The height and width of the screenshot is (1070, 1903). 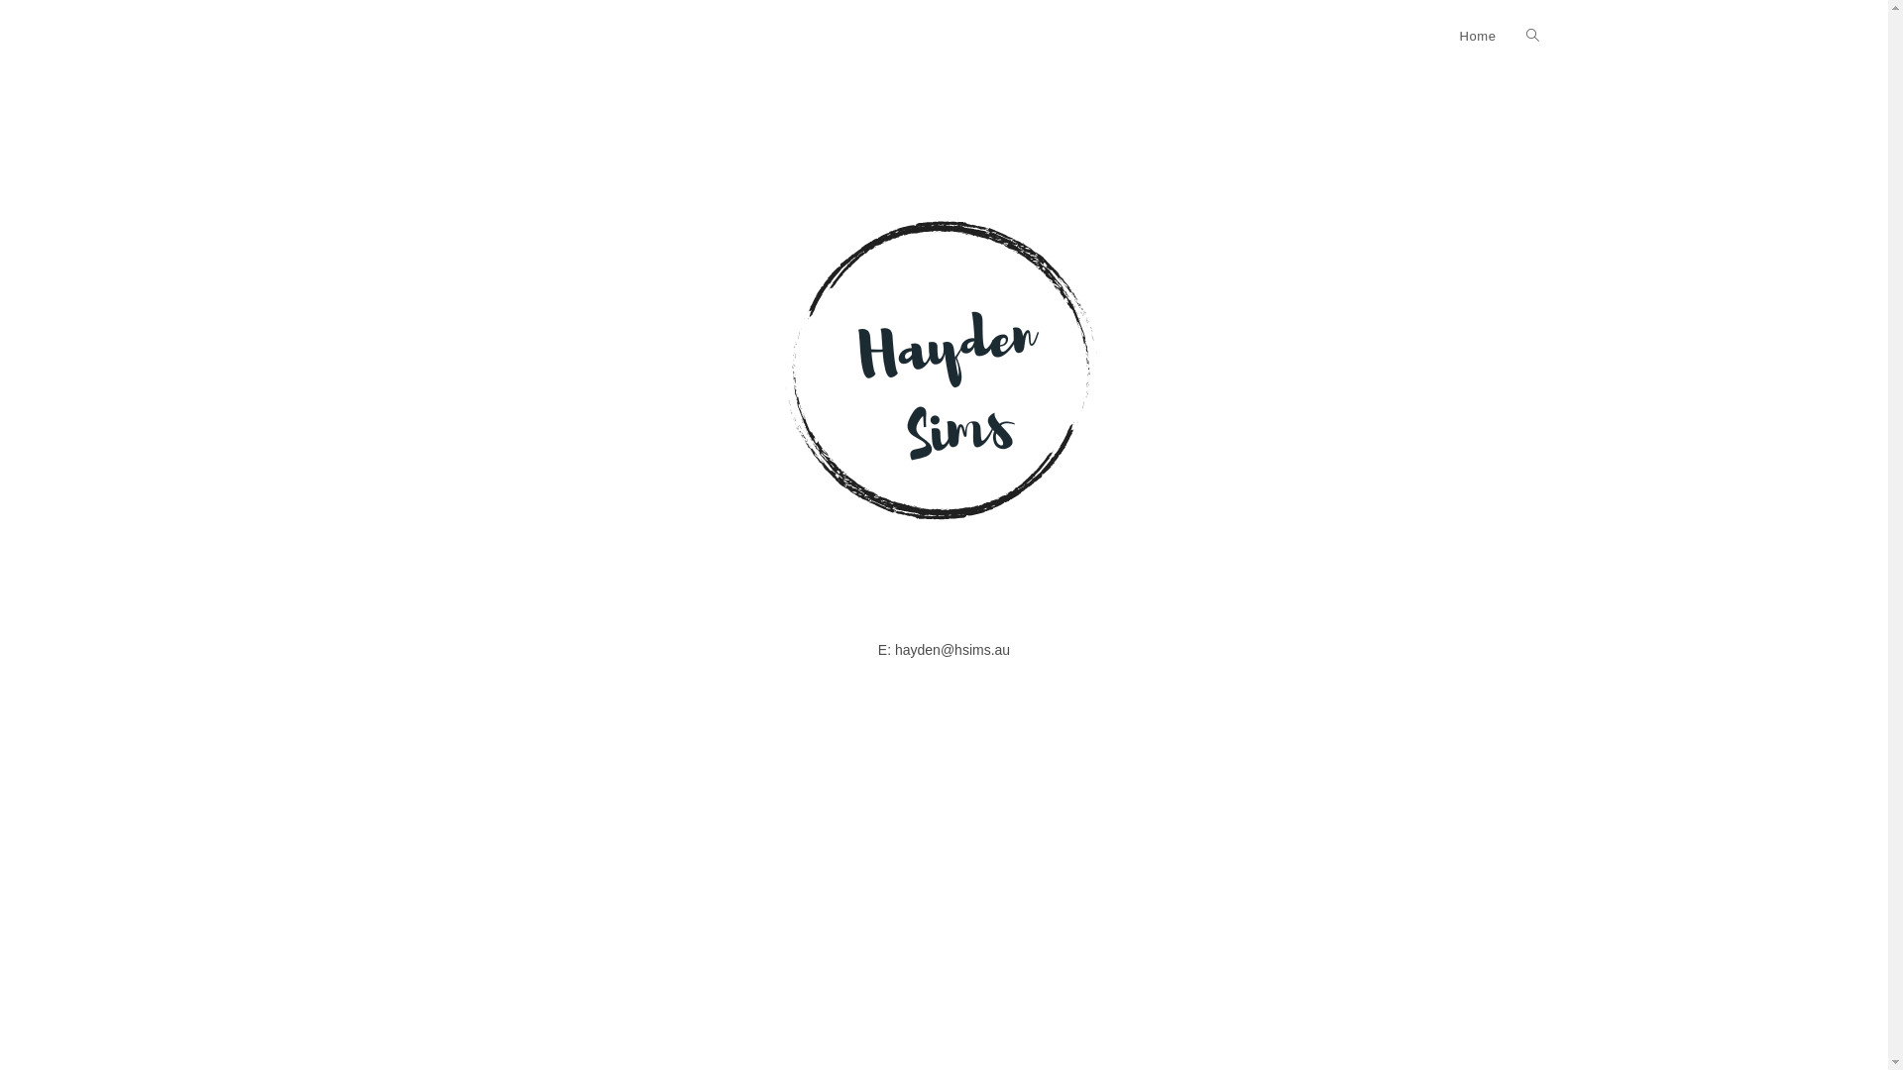 I want to click on Home, so click(x=1477, y=37).